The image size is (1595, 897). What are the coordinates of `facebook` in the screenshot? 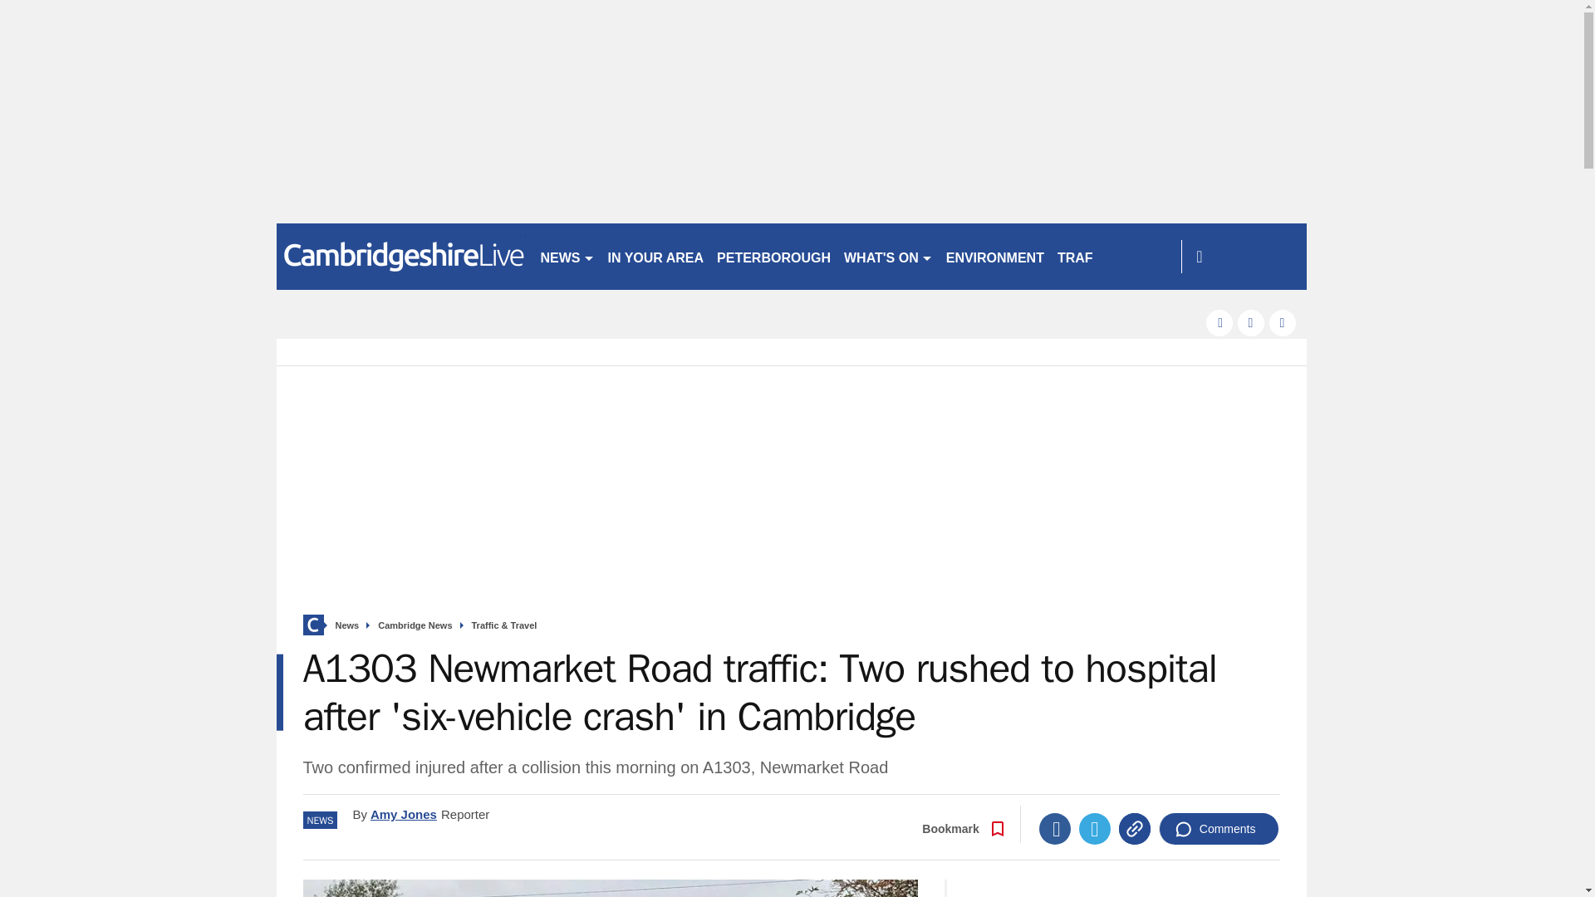 It's located at (1220, 322).